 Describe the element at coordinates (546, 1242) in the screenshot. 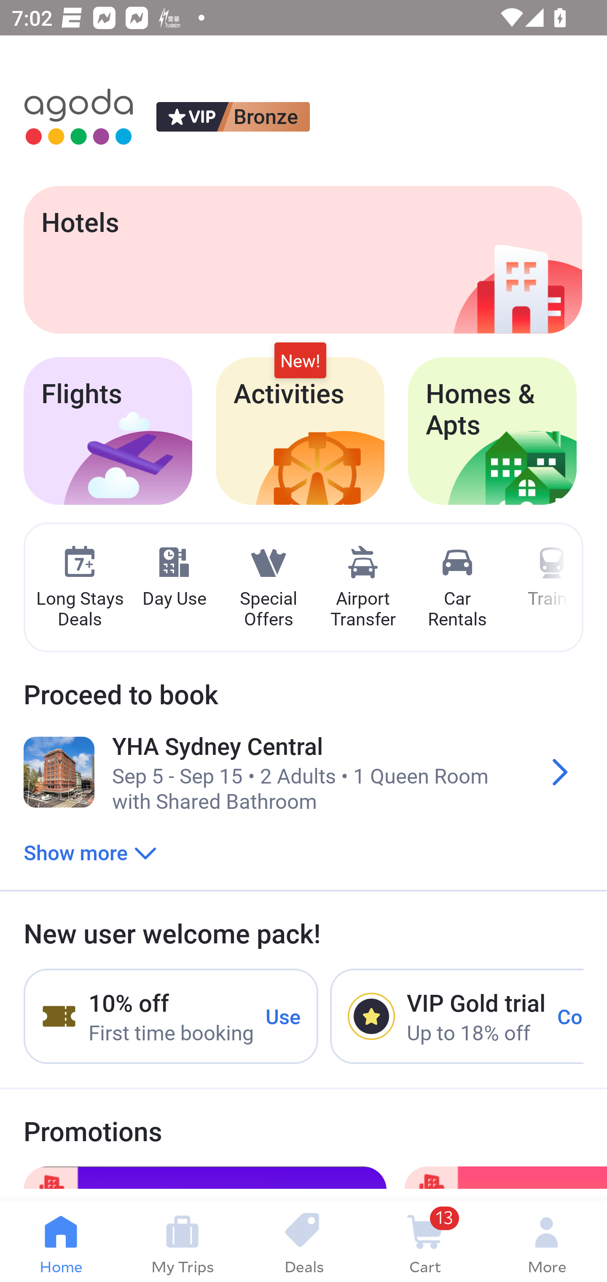

I see `More` at that location.